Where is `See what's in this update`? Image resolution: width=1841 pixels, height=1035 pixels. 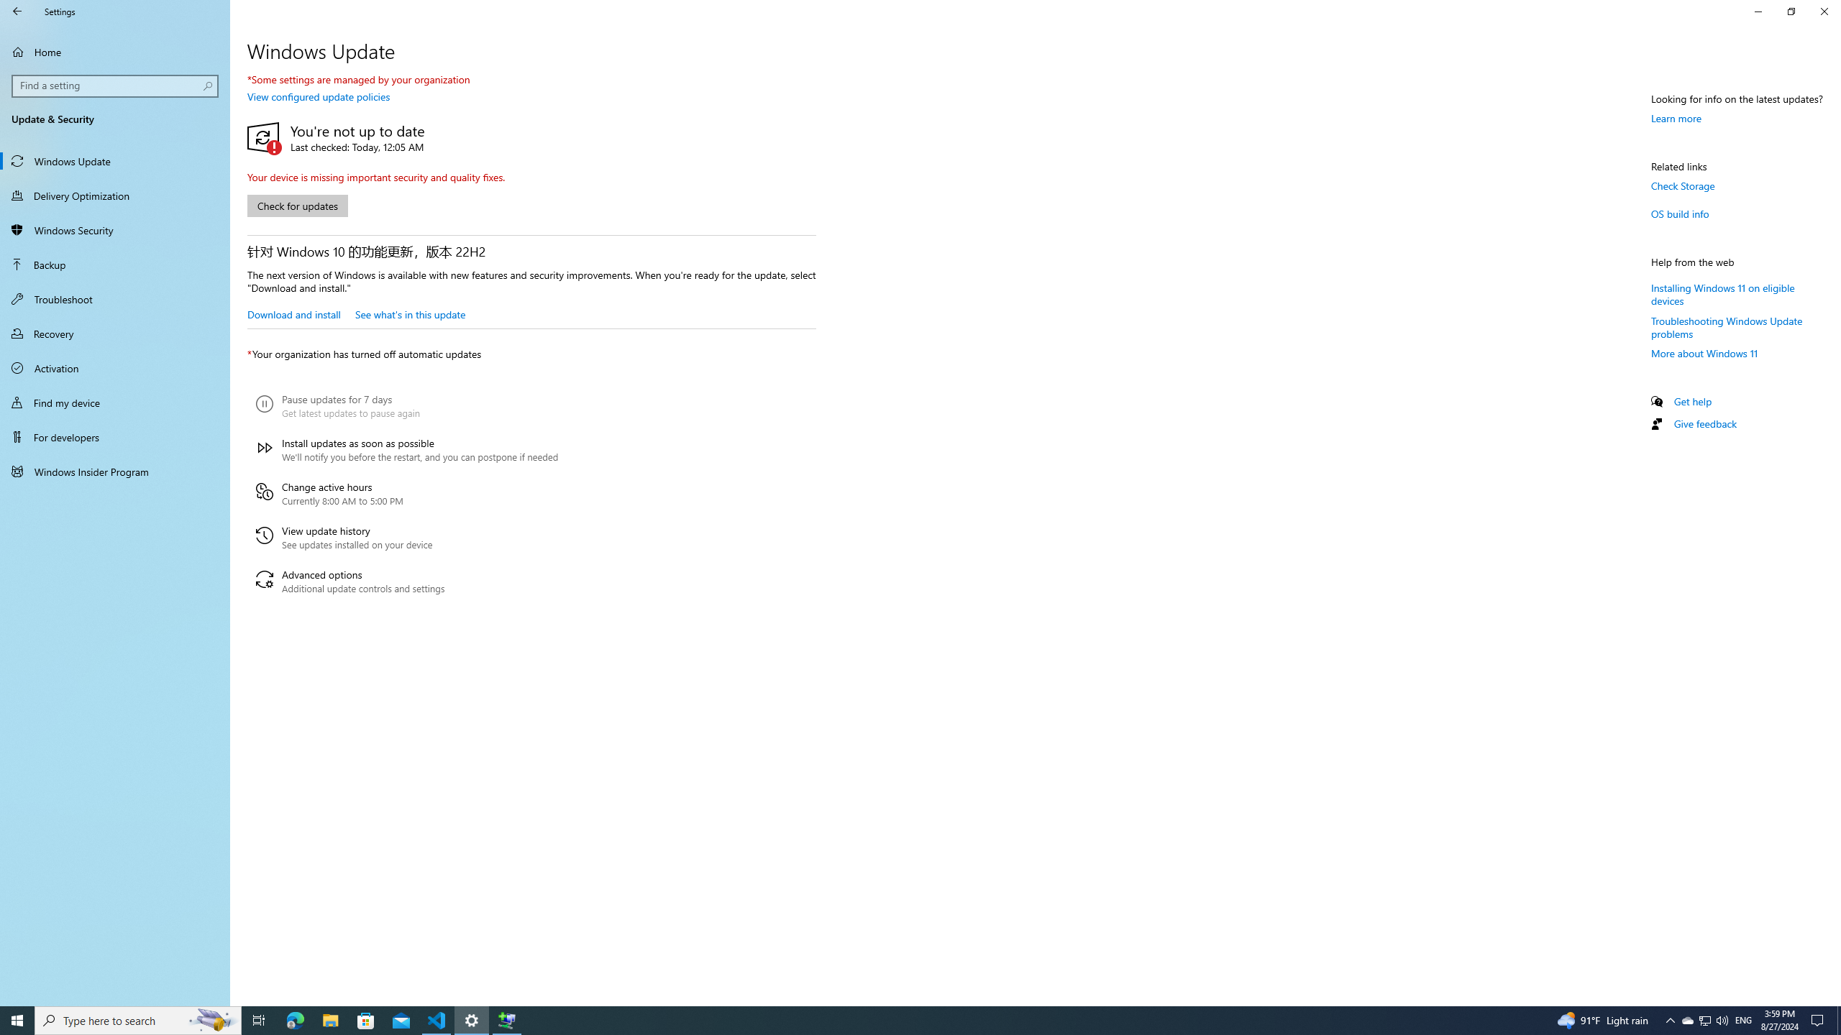
See what's in this update is located at coordinates (410, 313).